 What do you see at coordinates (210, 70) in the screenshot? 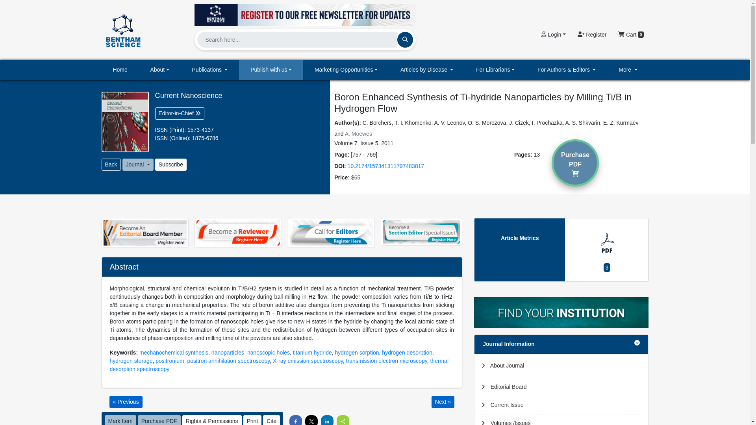
I see `Publications` at bounding box center [210, 70].